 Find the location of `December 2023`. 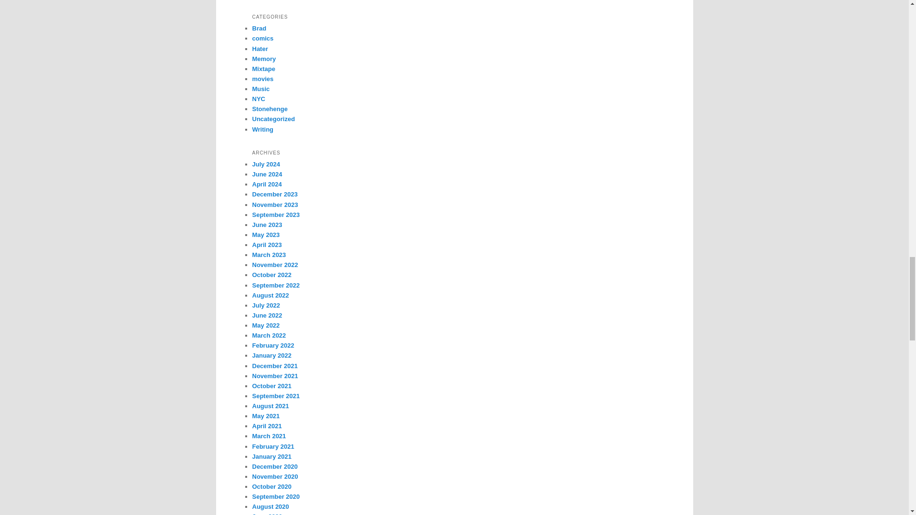

December 2023 is located at coordinates (274, 194).